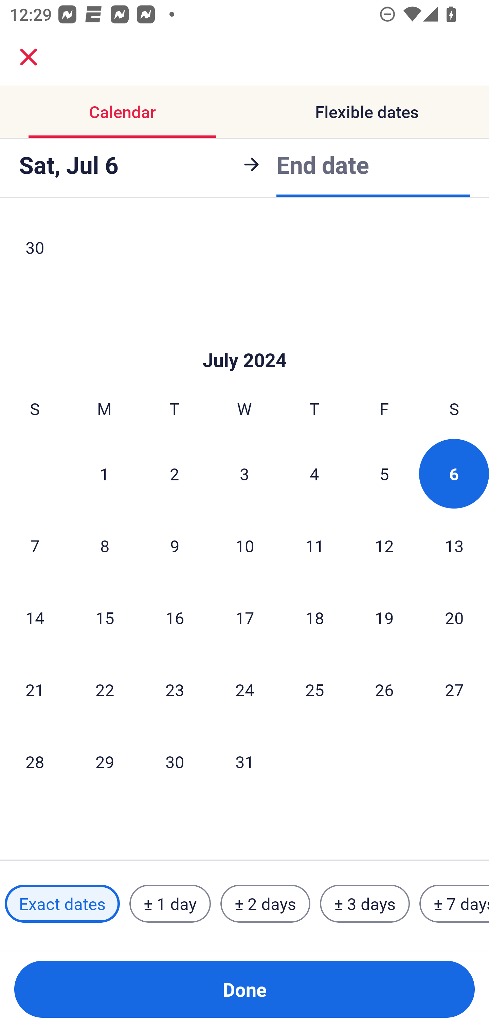 This screenshot has height=1032, width=489. I want to click on 31 Wednesday, July 31, 2024, so click(244, 761).